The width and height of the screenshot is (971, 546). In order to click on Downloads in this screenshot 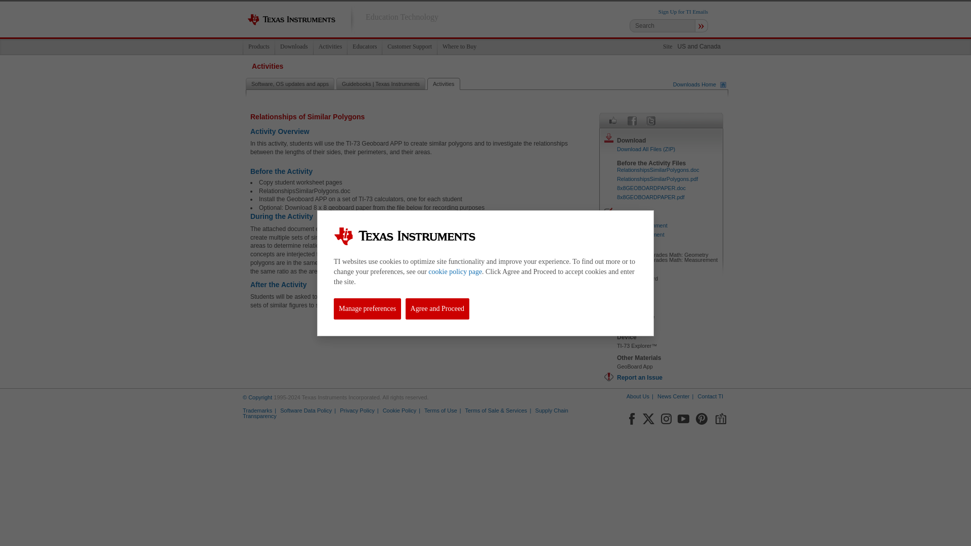, I will do `click(293, 47)`.